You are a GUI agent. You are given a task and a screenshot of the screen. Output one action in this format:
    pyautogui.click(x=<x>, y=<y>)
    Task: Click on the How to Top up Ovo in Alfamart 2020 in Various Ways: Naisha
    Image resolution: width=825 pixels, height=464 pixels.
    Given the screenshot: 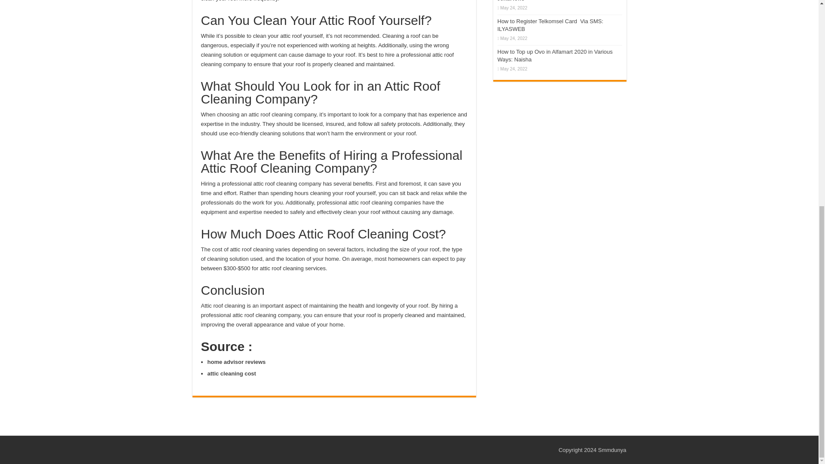 What is the action you would take?
    pyautogui.click(x=555, y=55)
    